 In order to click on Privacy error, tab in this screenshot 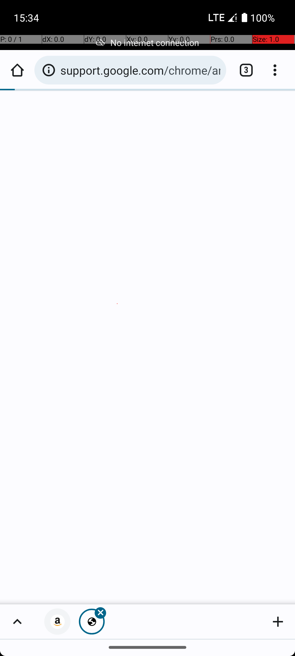, I will do `click(57, 622)`.